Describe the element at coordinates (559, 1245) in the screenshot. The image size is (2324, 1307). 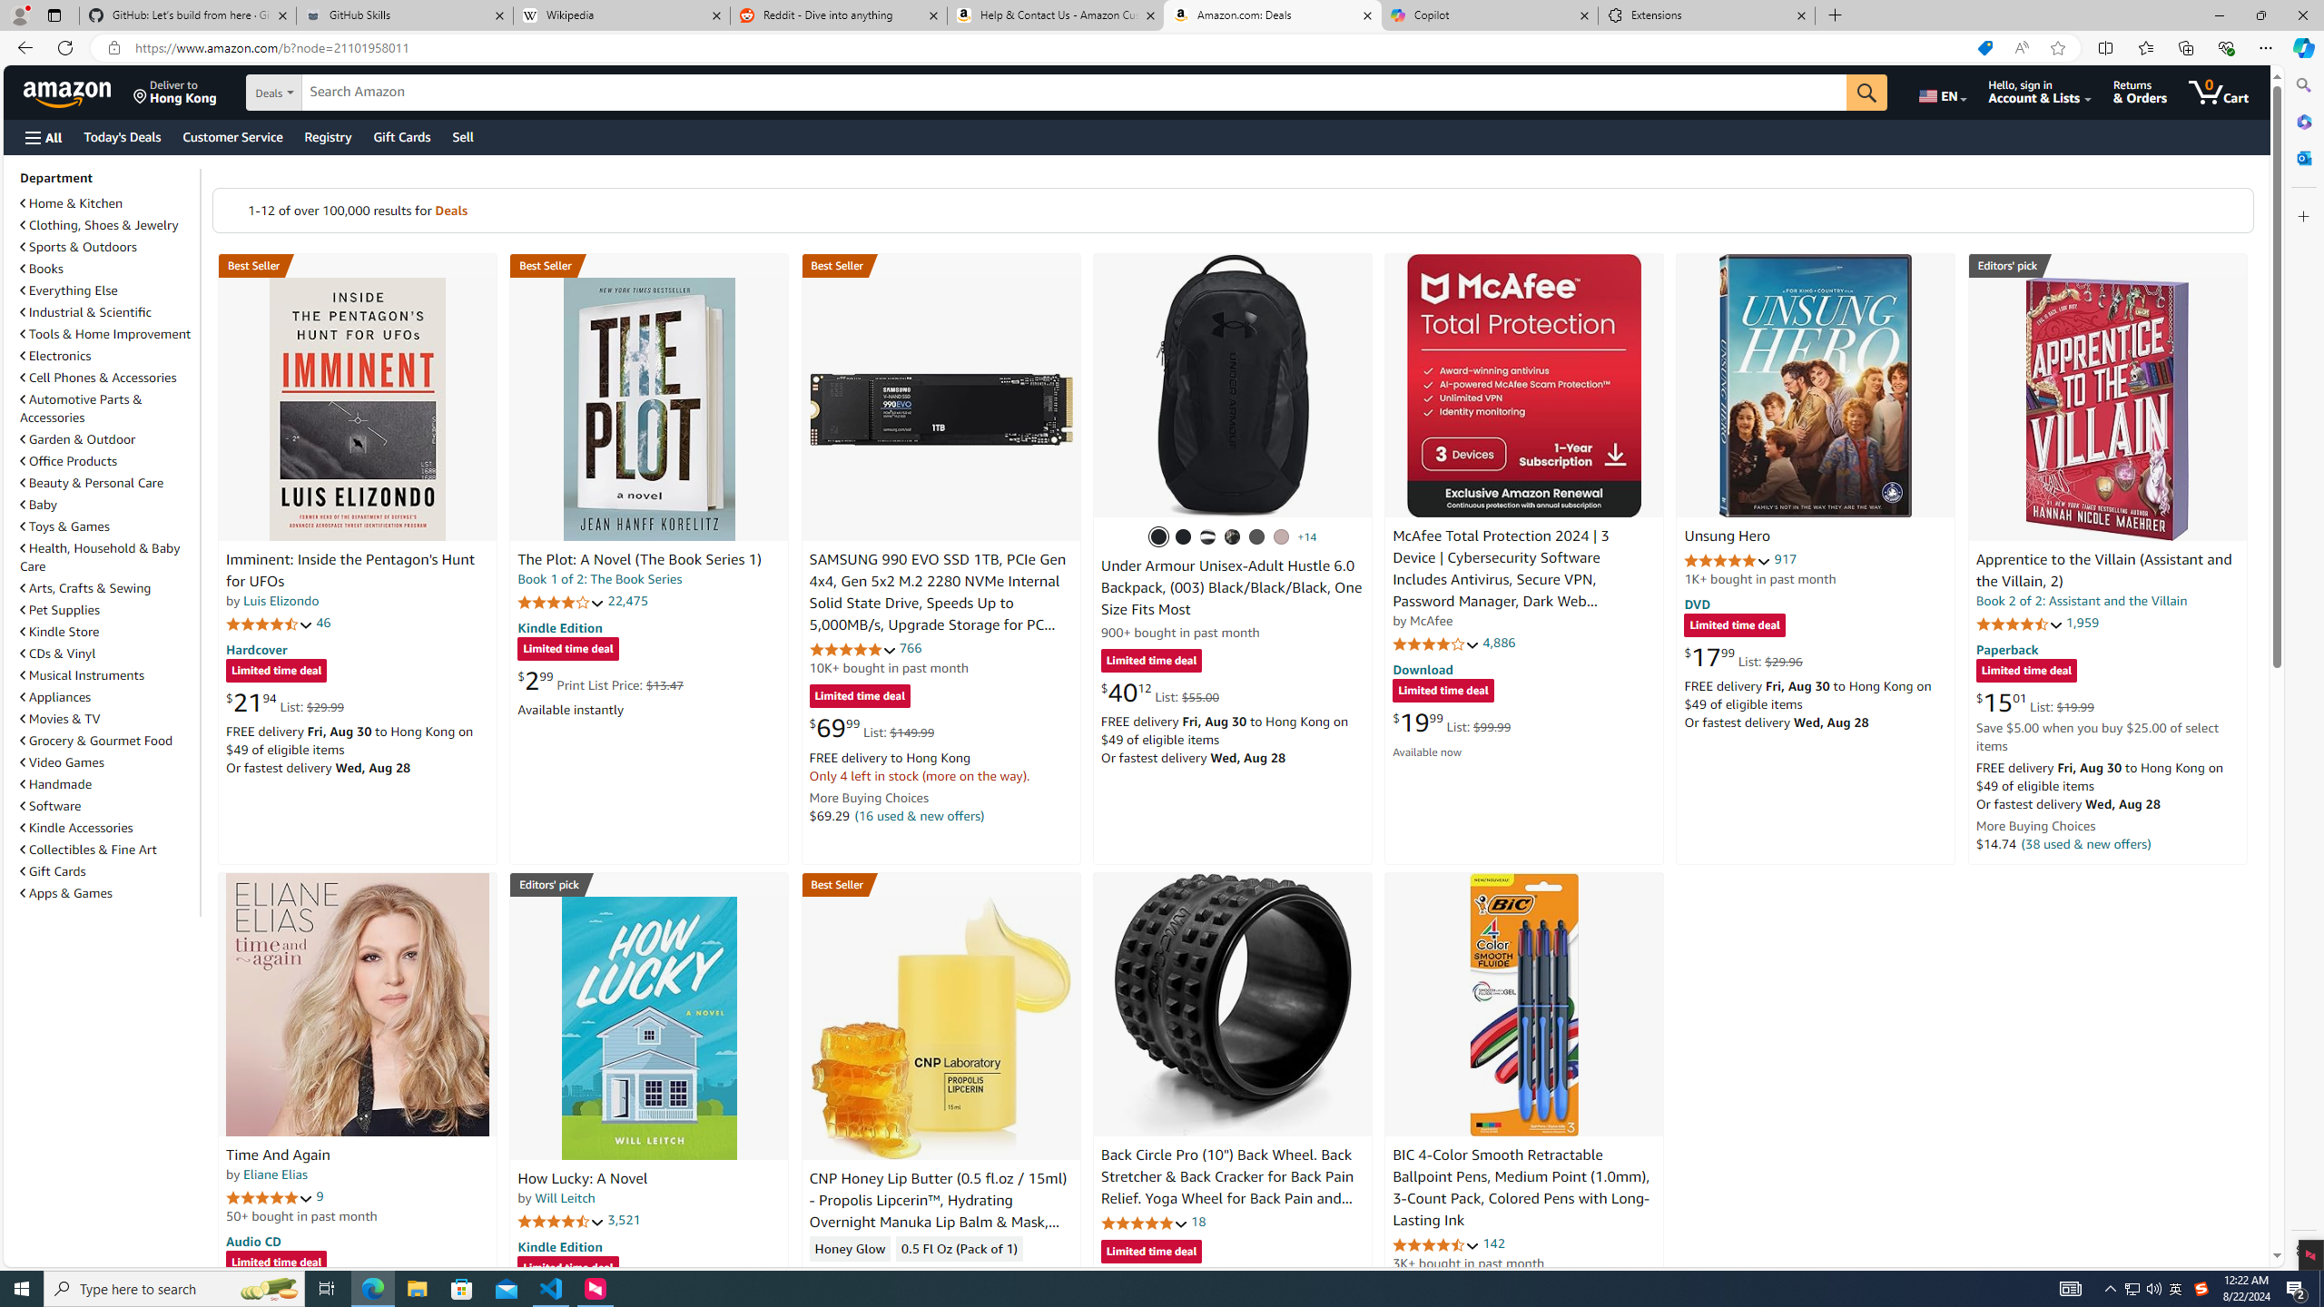
I see `Kindle Edition` at that location.